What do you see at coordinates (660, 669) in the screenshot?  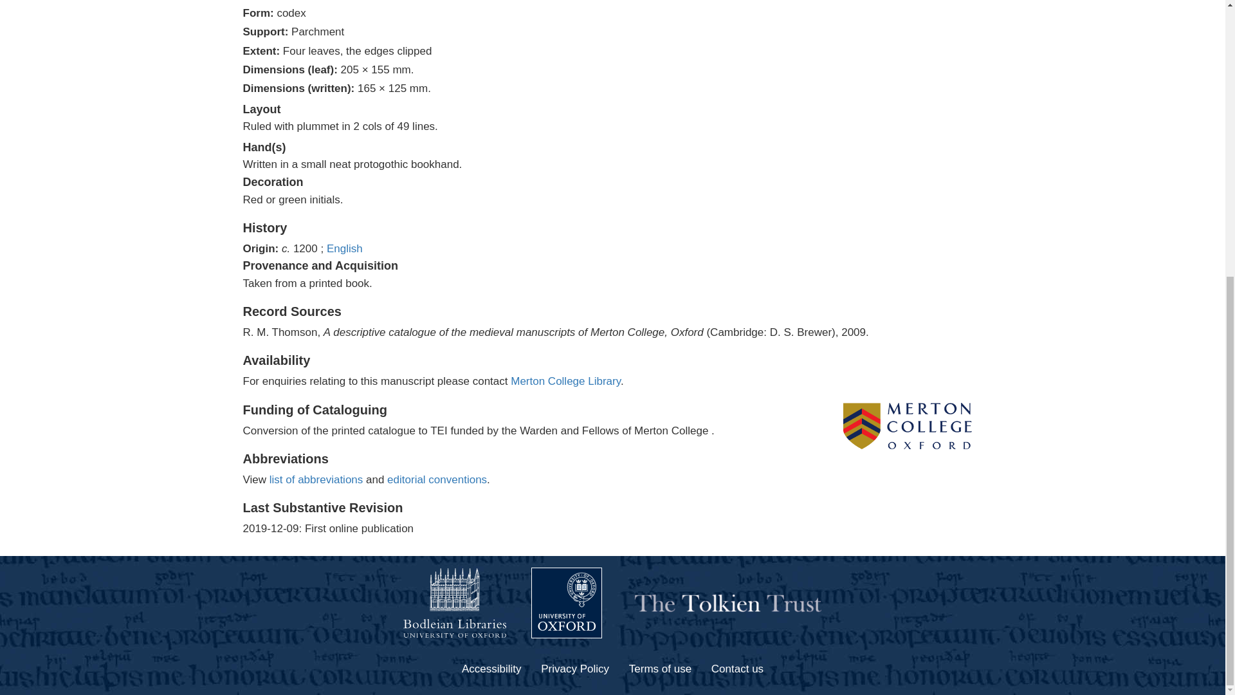 I see `Terms of use` at bounding box center [660, 669].